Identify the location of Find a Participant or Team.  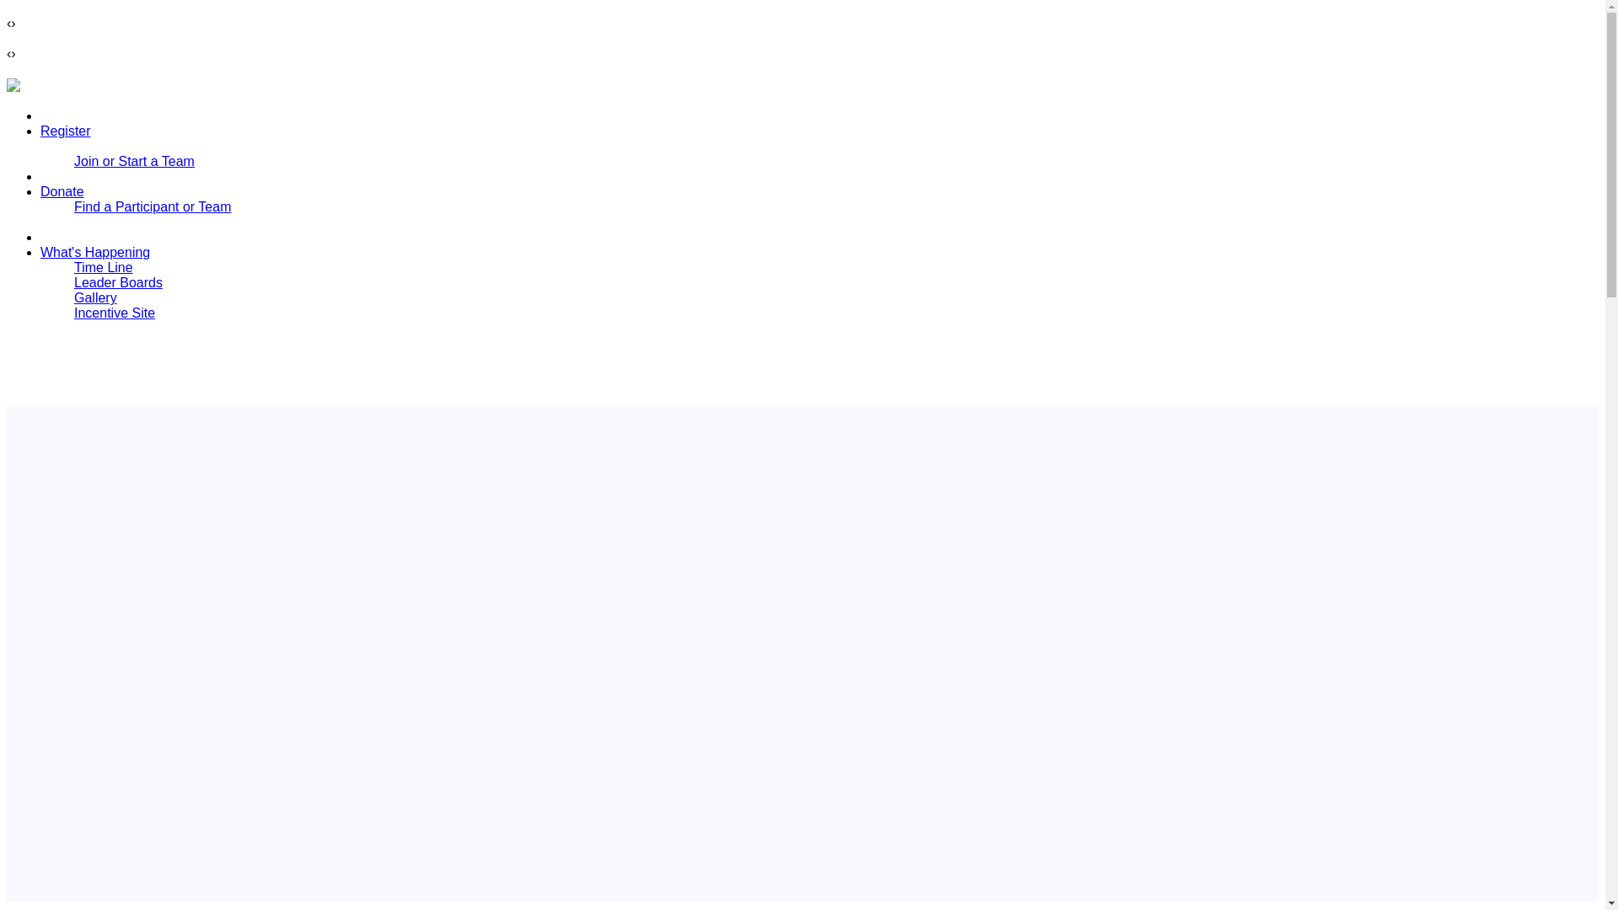
(153, 206).